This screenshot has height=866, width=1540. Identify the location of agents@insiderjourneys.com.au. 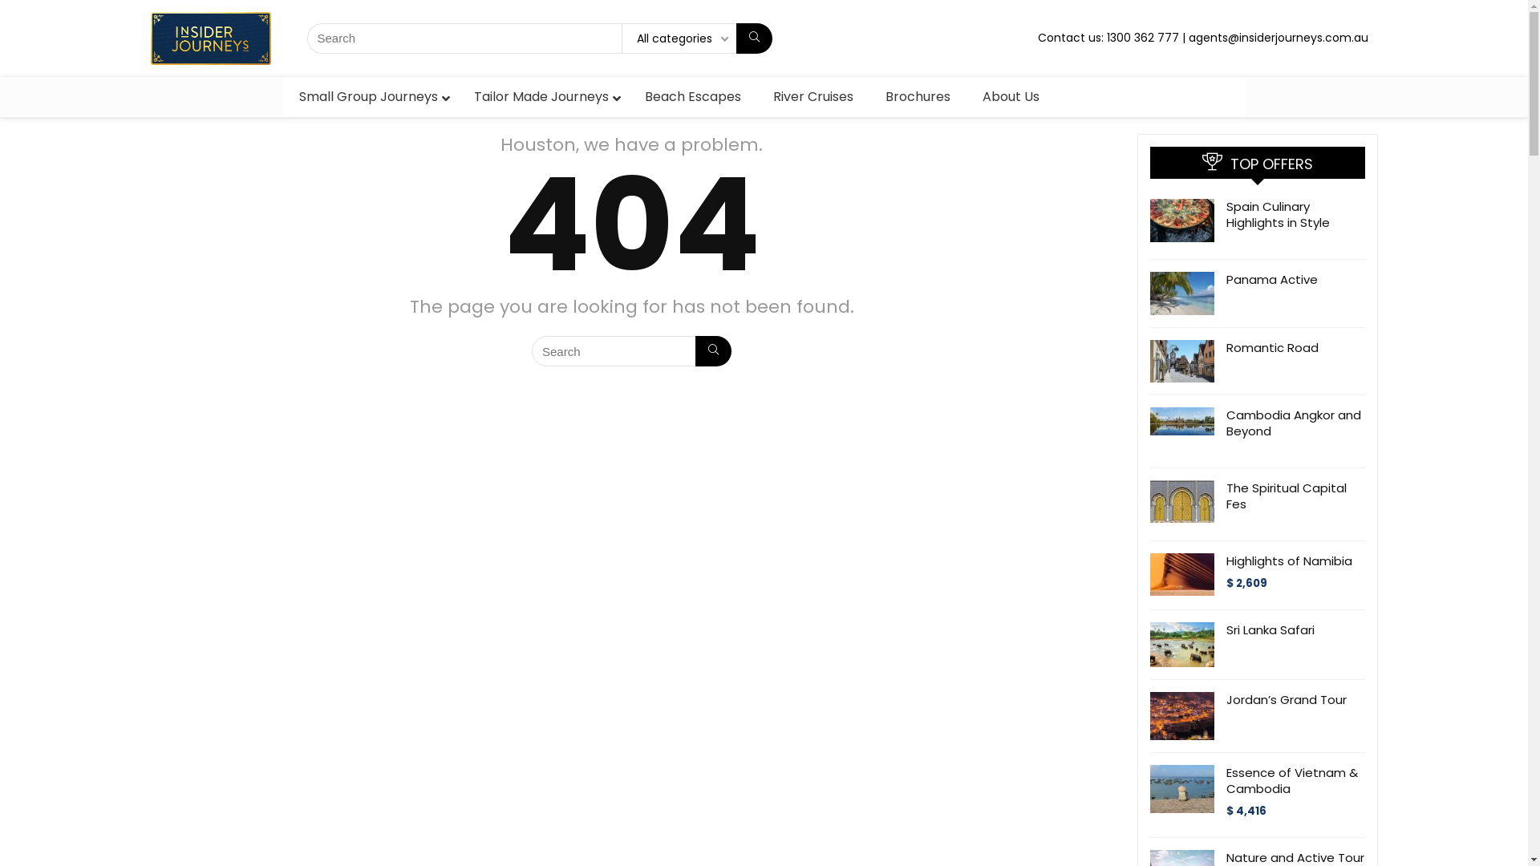
(1279, 38).